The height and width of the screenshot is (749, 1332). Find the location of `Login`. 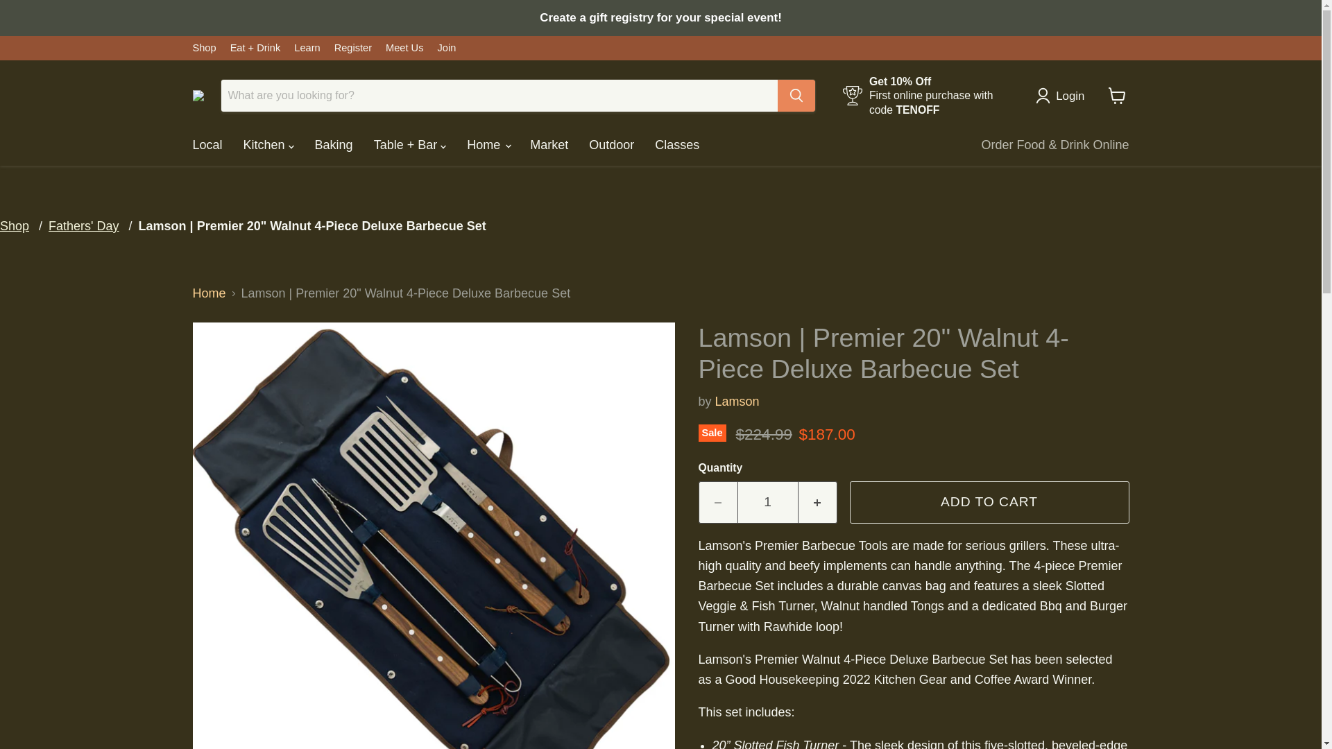

Login is located at coordinates (1063, 96).